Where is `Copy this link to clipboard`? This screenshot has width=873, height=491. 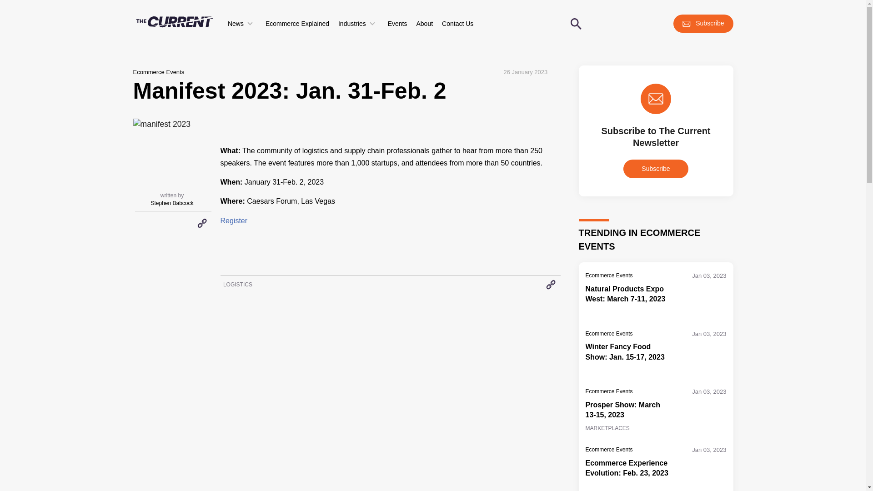 Copy this link to clipboard is located at coordinates (551, 284).